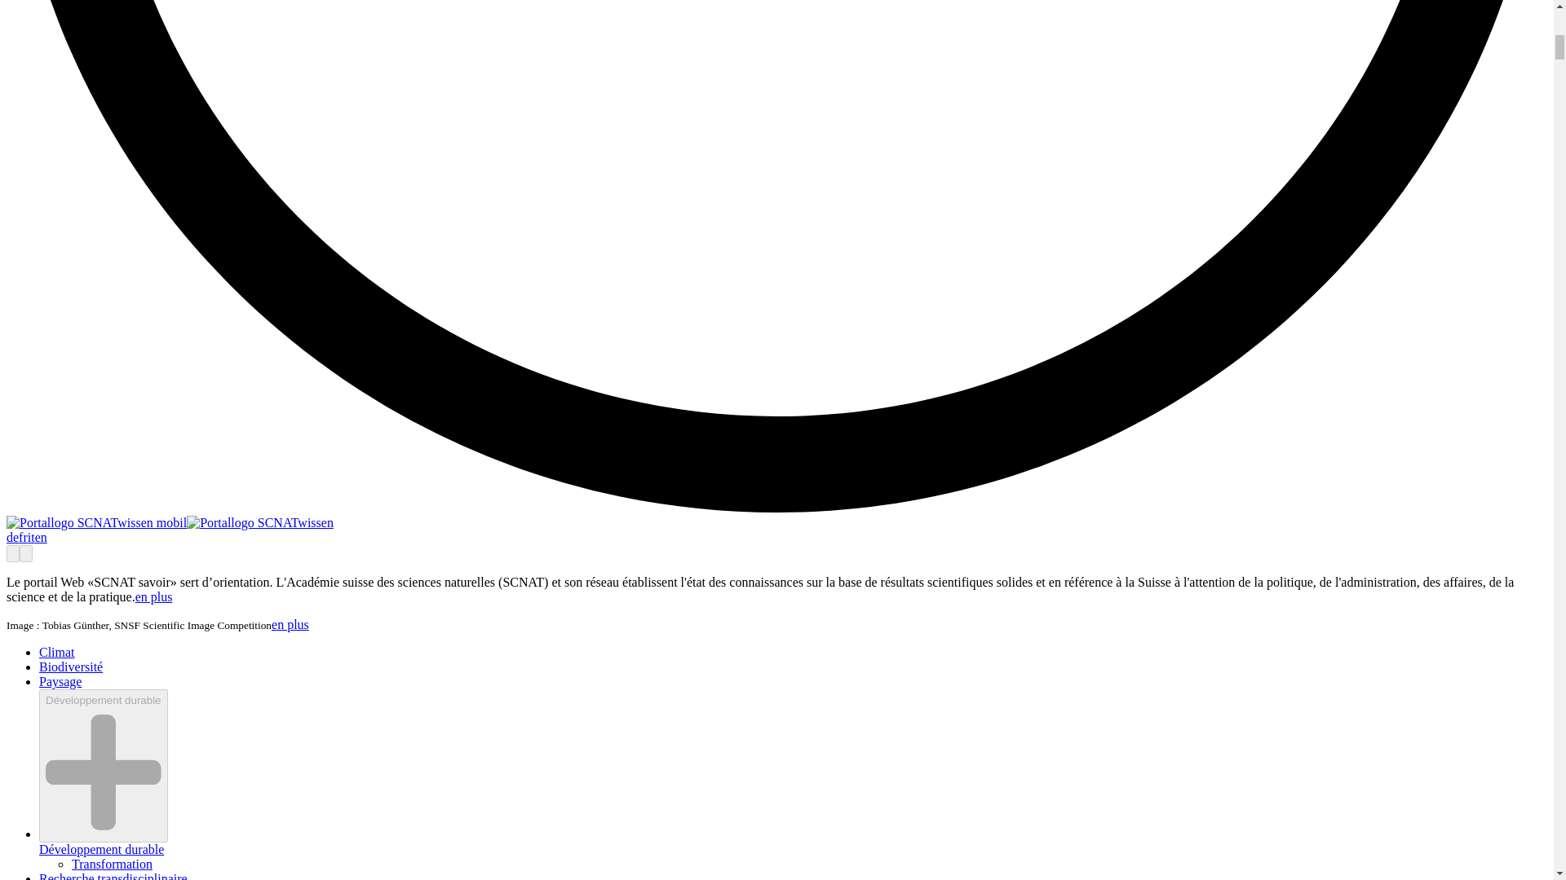 This screenshot has width=1566, height=880. Describe the element at coordinates (57, 652) in the screenshot. I see `Climat` at that location.